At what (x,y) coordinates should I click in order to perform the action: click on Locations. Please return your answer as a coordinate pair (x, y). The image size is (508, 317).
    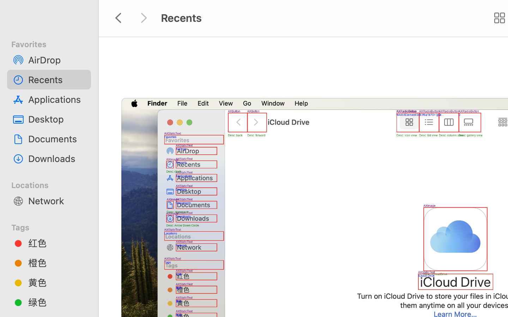
    Looking at the image, I should click on (53, 184).